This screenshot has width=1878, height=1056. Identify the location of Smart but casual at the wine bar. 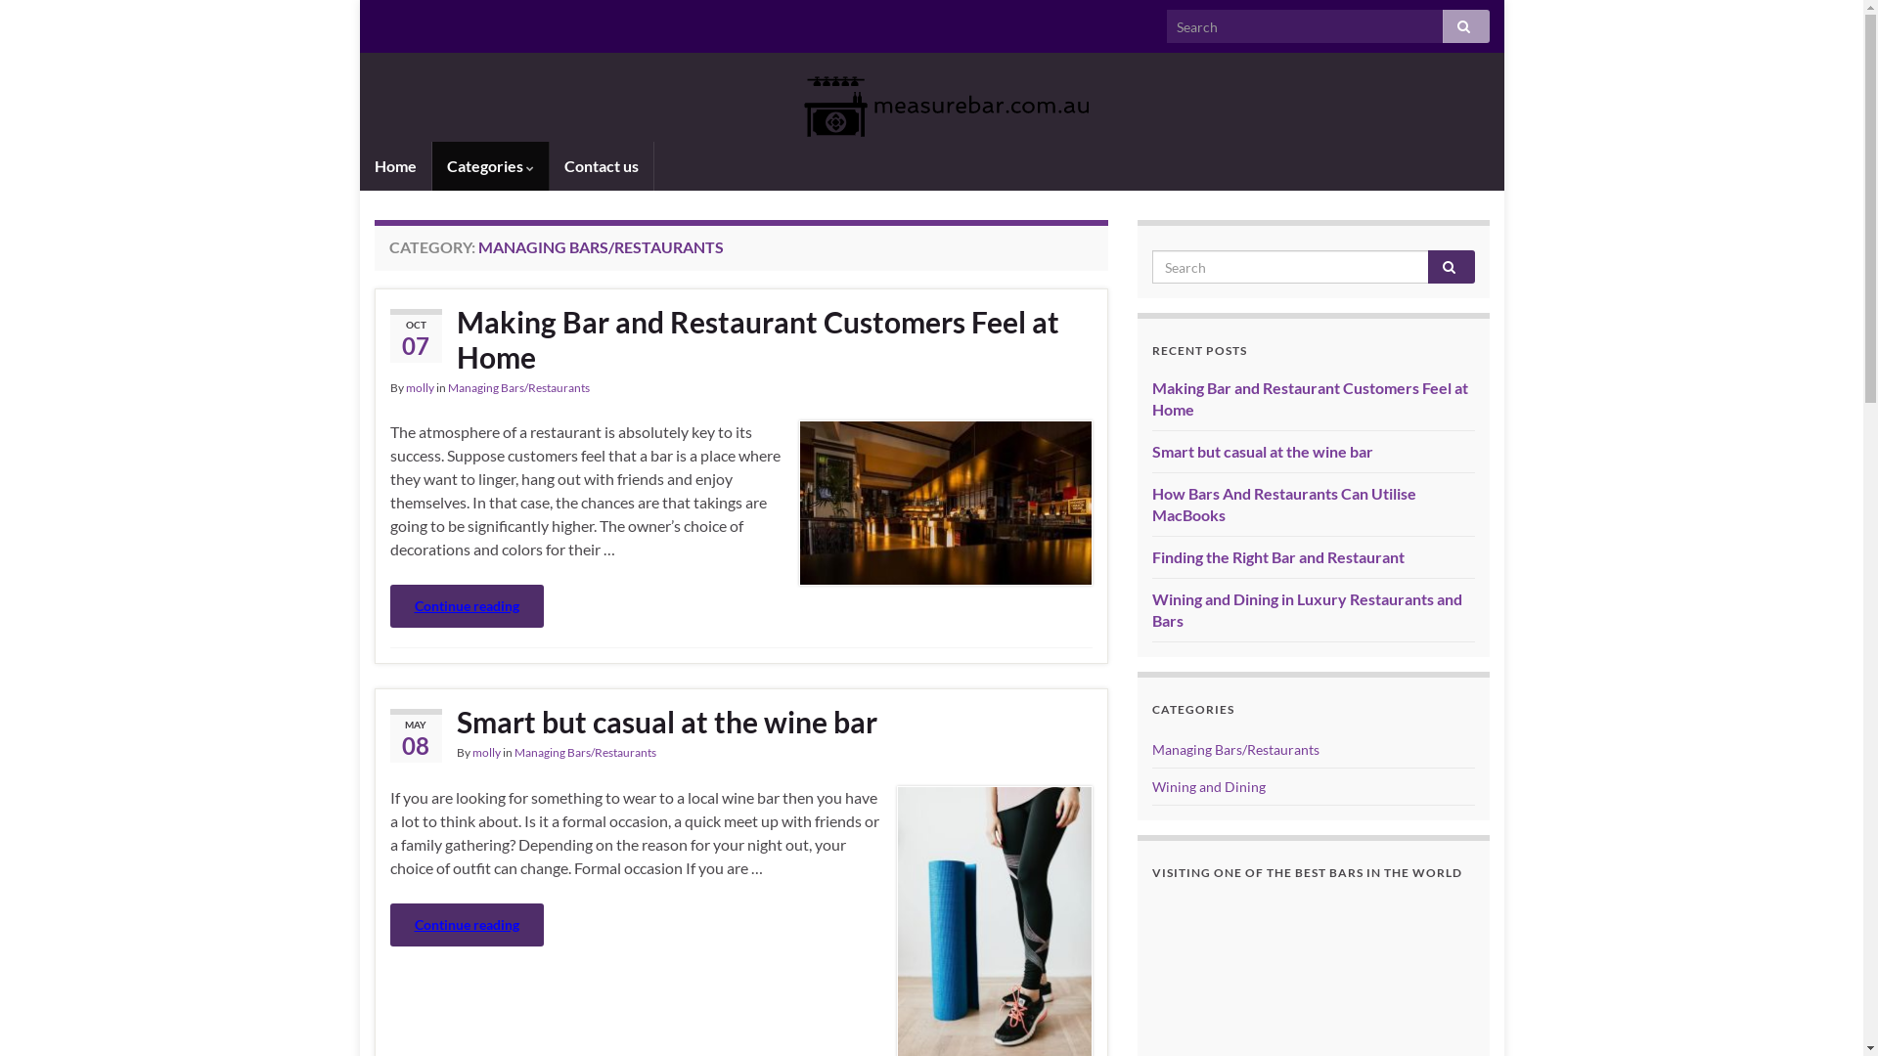
(740, 722).